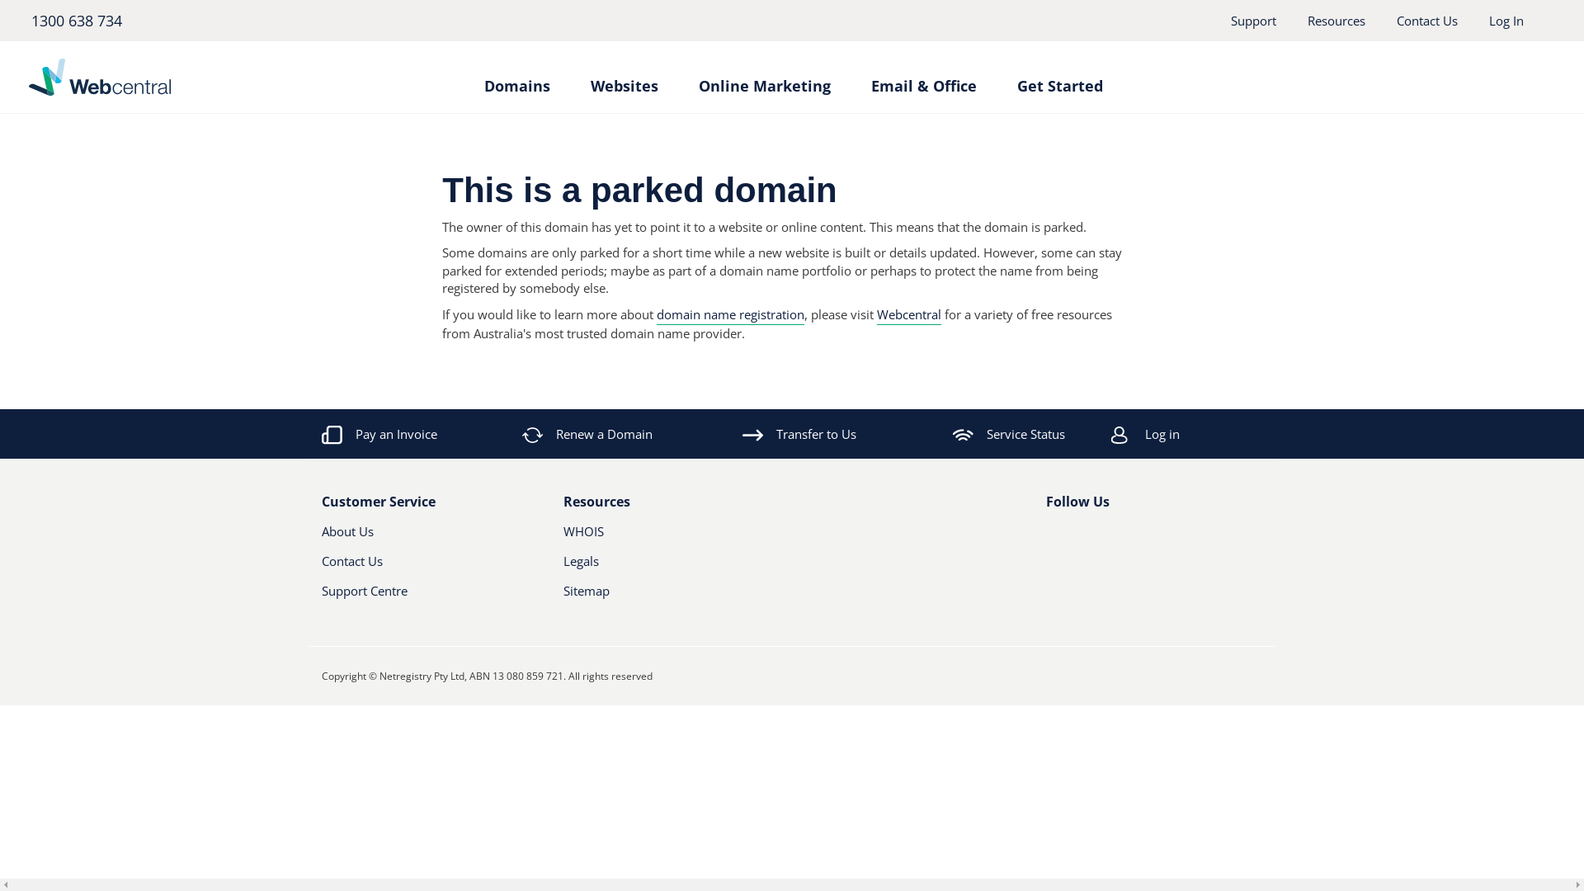  What do you see at coordinates (414, 538) in the screenshot?
I see `About Us` at bounding box center [414, 538].